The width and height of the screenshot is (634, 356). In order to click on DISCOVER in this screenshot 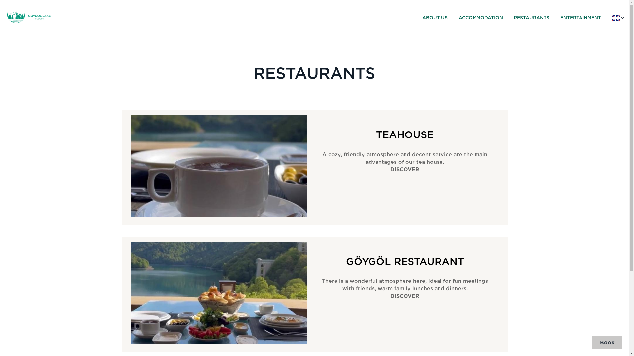, I will do `click(405, 296)`.